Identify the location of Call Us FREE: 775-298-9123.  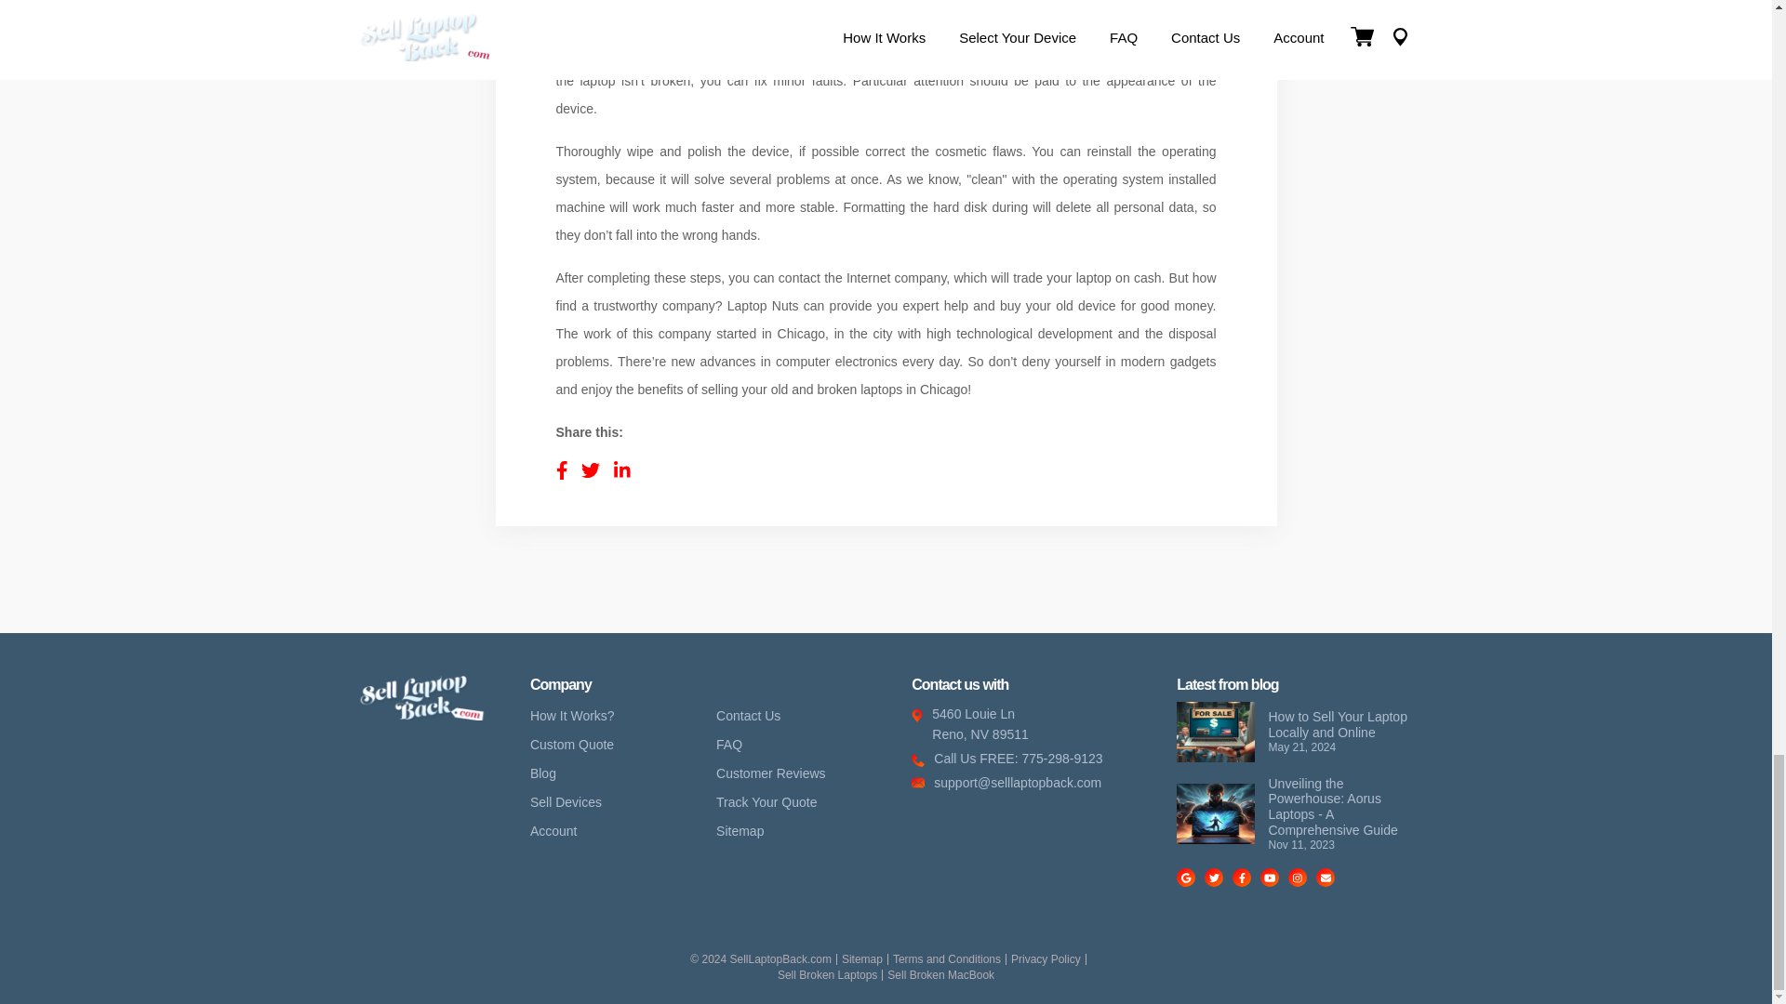
(1039, 759).